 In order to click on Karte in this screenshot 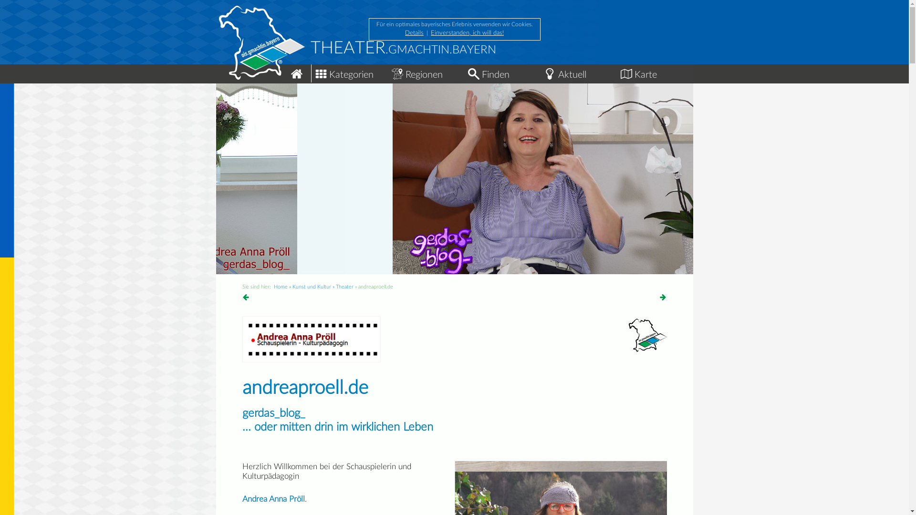, I will do `click(655, 72)`.